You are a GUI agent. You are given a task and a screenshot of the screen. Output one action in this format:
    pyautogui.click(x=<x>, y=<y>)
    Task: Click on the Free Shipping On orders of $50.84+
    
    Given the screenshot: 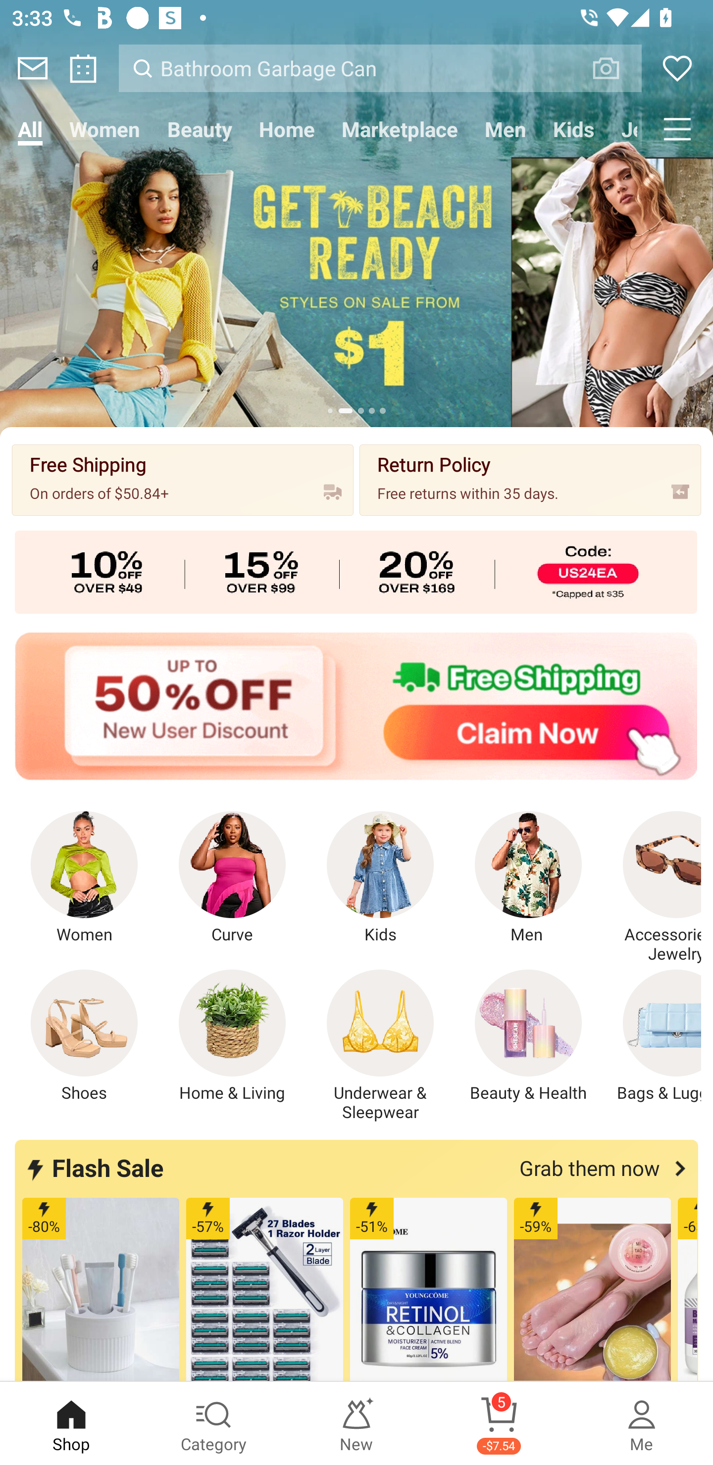 What is the action you would take?
    pyautogui.click(x=183, y=479)
    